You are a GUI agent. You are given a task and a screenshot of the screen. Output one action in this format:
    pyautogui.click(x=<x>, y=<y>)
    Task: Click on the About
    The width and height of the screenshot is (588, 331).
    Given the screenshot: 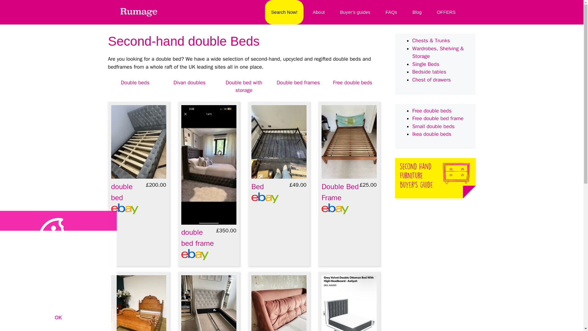 What is the action you would take?
    pyautogui.click(x=318, y=12)
    